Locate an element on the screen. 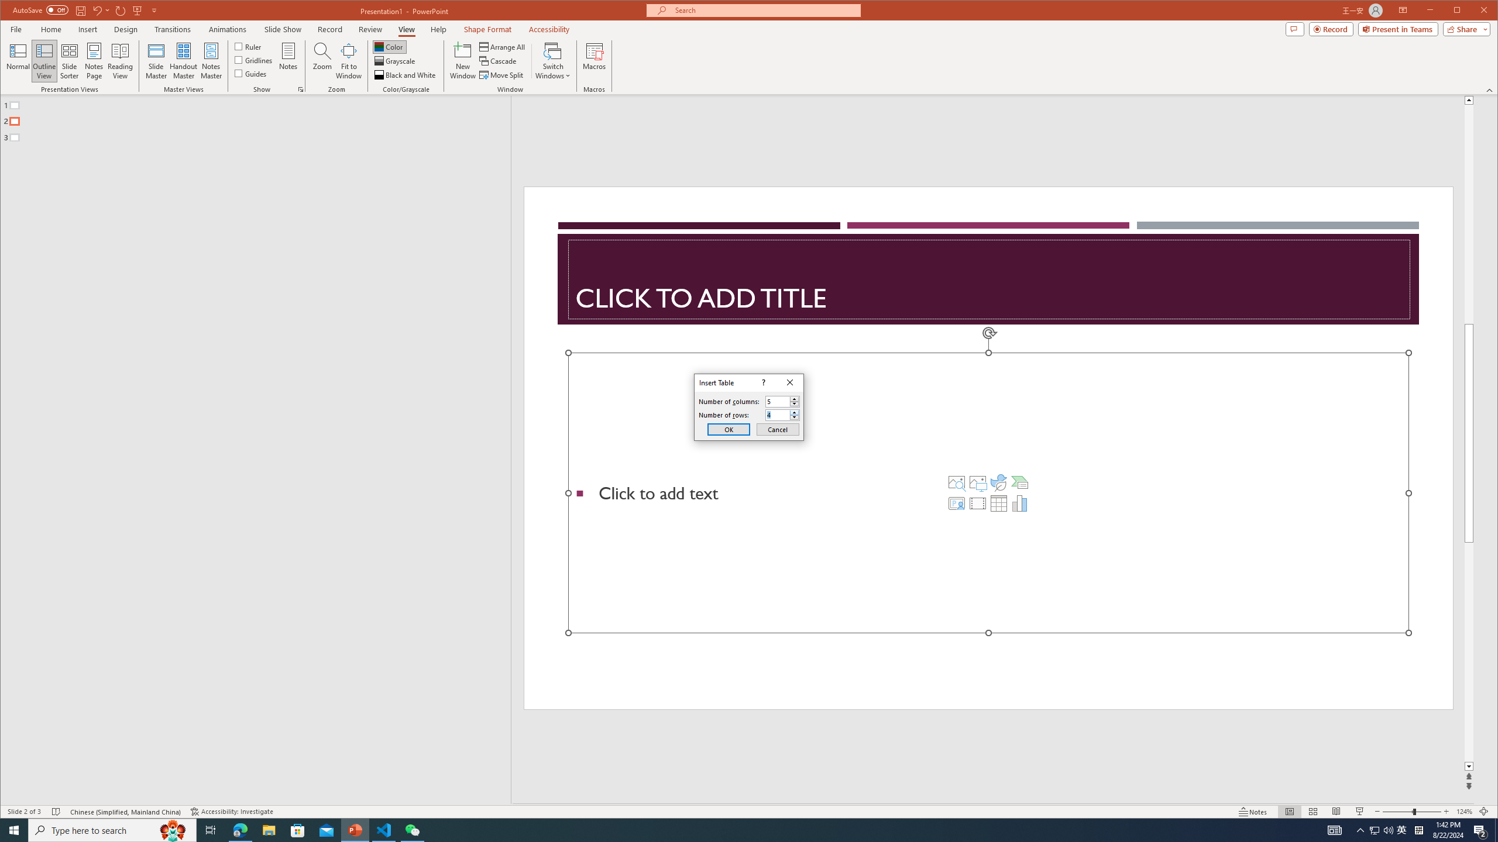 This screenshot has height=842, width=1498. Outline View is located at coordinates (44, 61).